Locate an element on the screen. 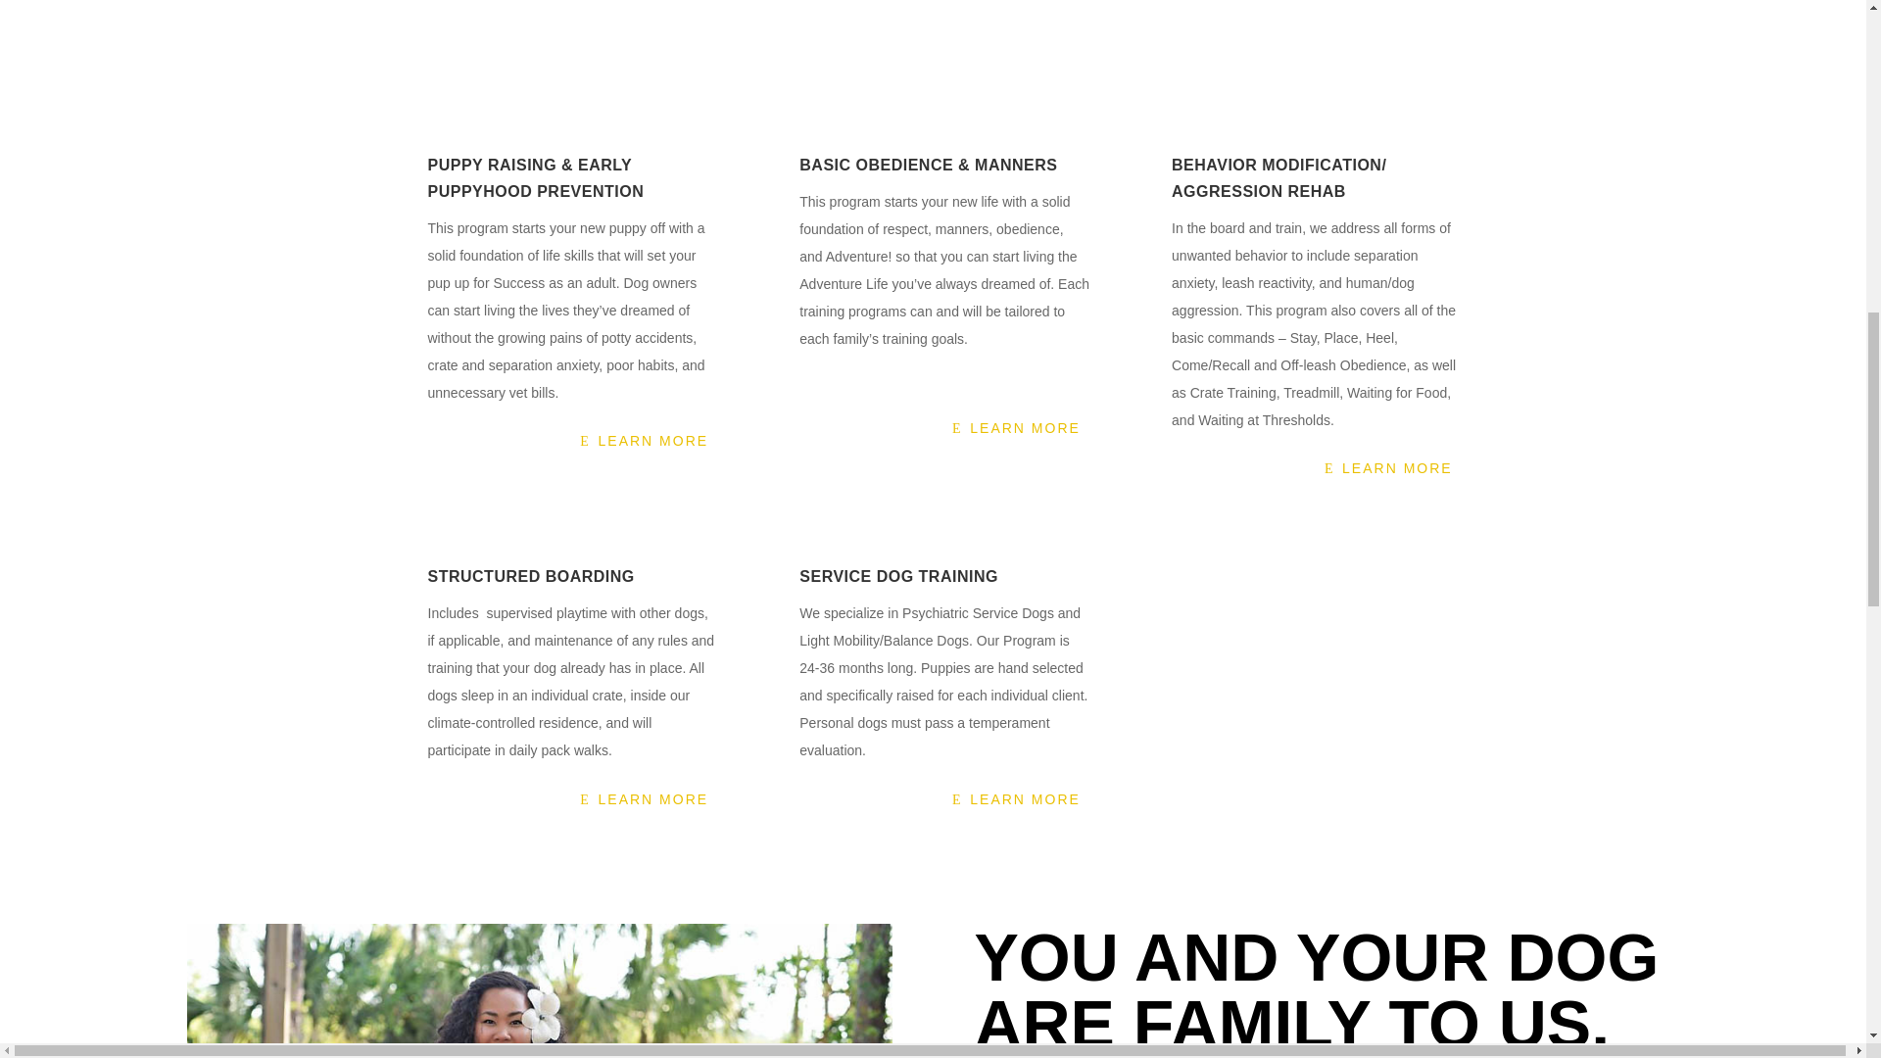 The height and width of the screenshot is (1058, 1881). LEARN MORE is located at coordinates (1015, 799).